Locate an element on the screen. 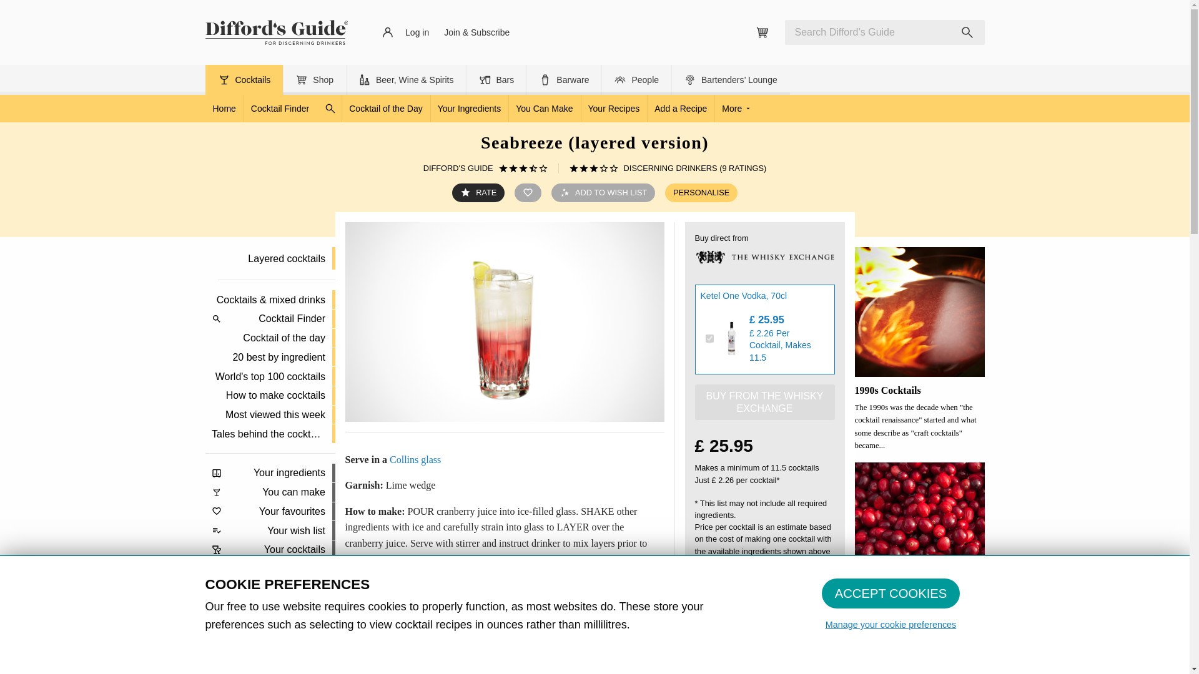  Difford's Guide homepage is located at coordinates (276, 32).